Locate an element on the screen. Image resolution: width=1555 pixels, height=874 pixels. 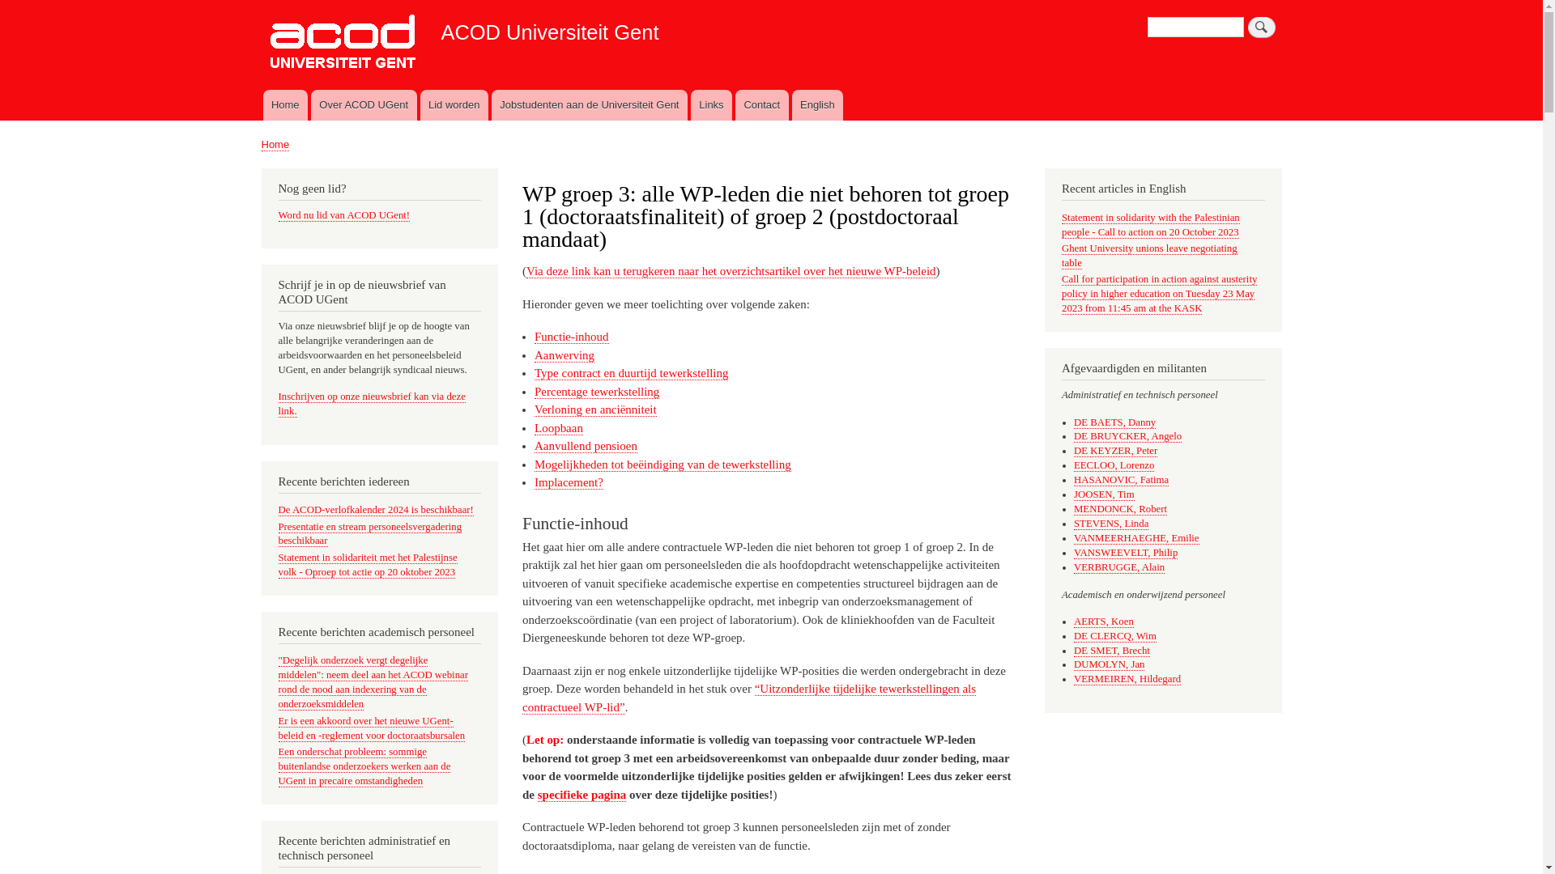
MENDONCK, Robert is located at coordinates (1121, 510).